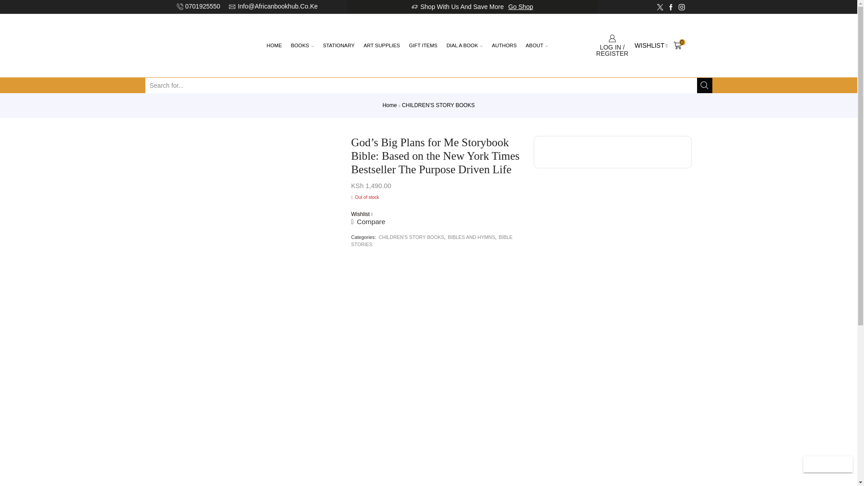  What do you see at coordinates (382, 45) in the screenshot?
I see `ART SUPPLIES` at bounding box center [382, 45].